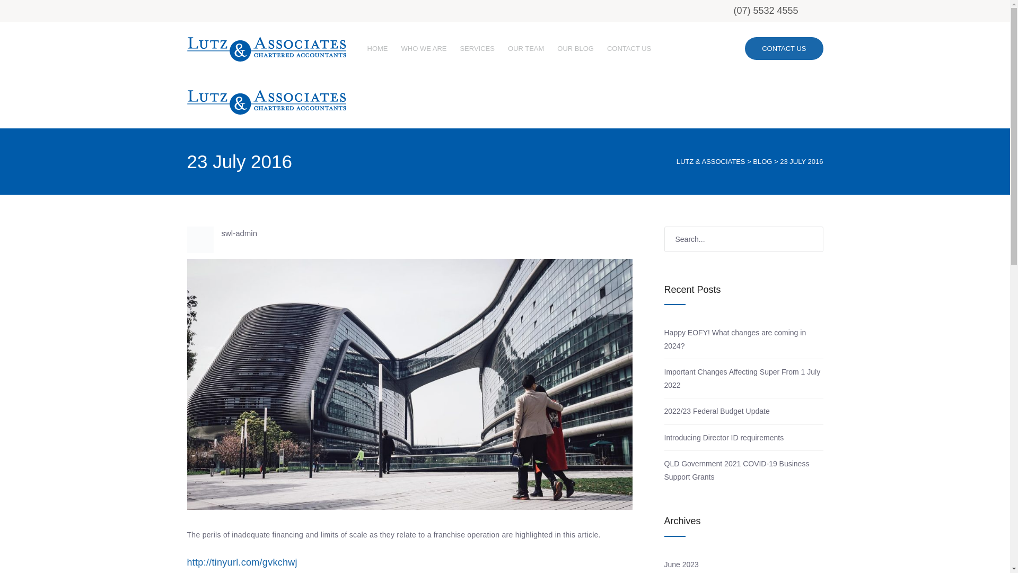 This screenshot has width=1018, height=573. Describe the element at coordinates (424, 49) in the screenshot. I see `WHO WE ARE` at that location.